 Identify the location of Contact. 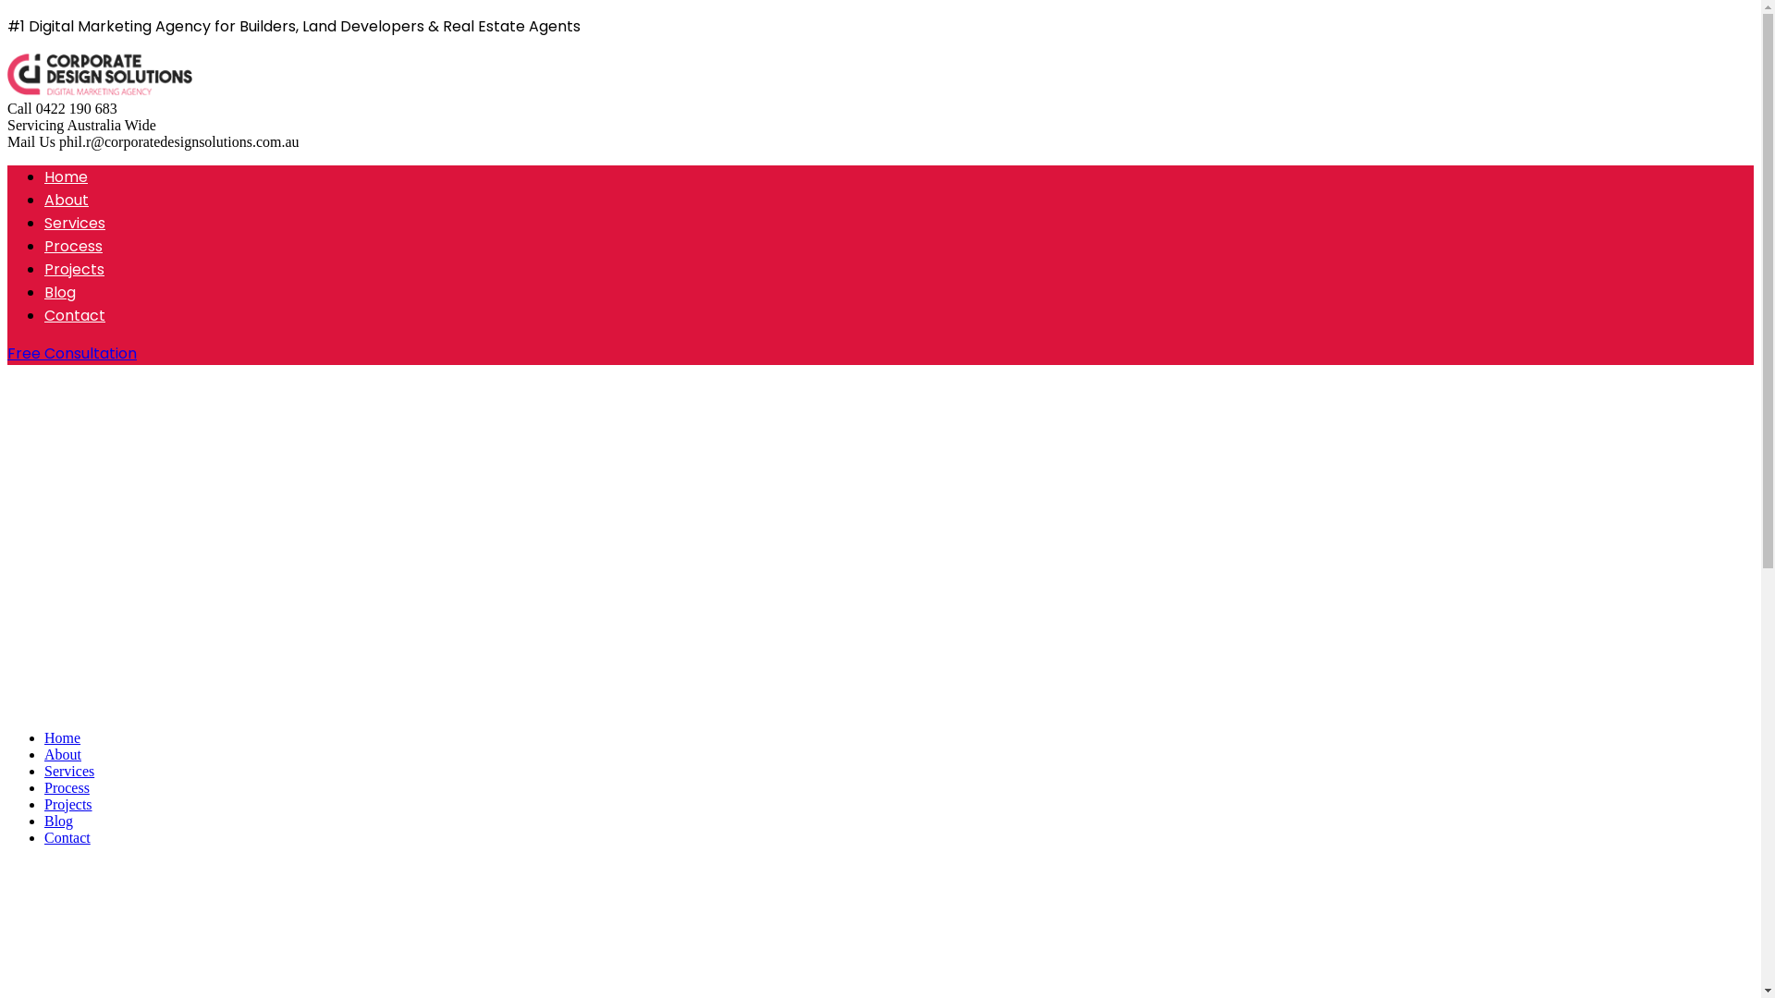
(67, 837).